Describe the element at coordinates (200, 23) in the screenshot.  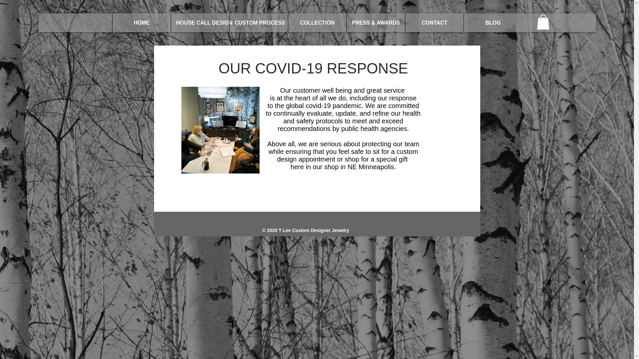
I see `HOUSE CALL DESIGN` at that location.